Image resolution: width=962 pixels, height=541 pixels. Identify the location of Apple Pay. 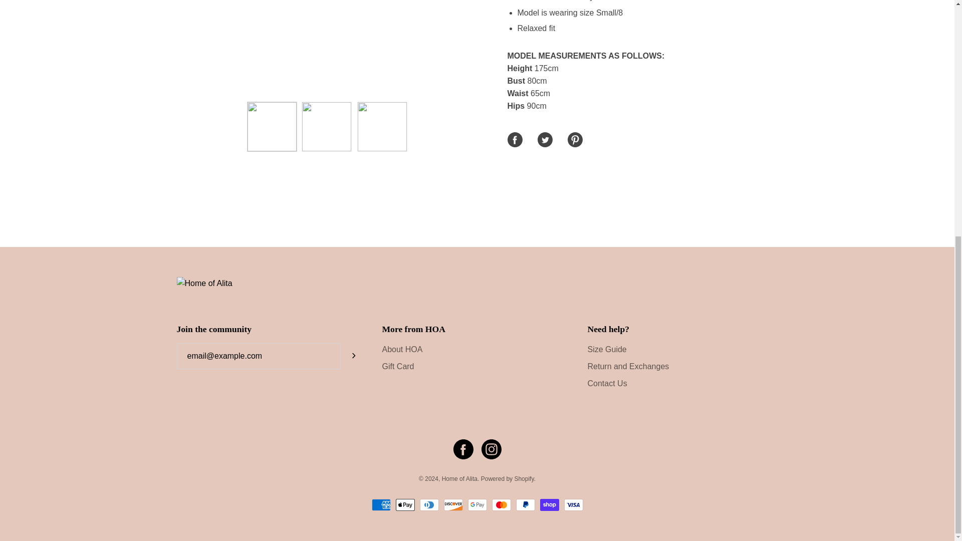
(405, 504).